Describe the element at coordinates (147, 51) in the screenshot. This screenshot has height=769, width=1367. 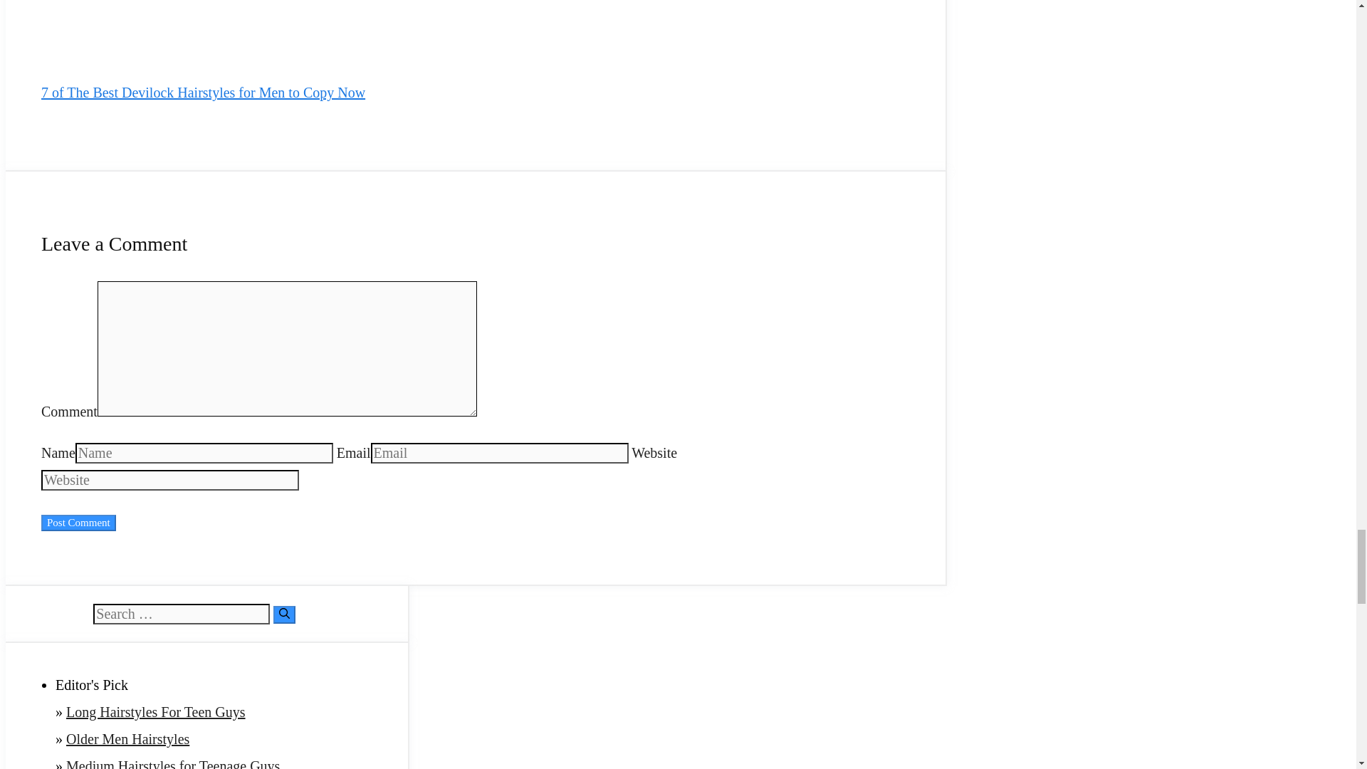
I see `7 of The Best Devilock Hairstyles for Men to Copy Now` at that location.